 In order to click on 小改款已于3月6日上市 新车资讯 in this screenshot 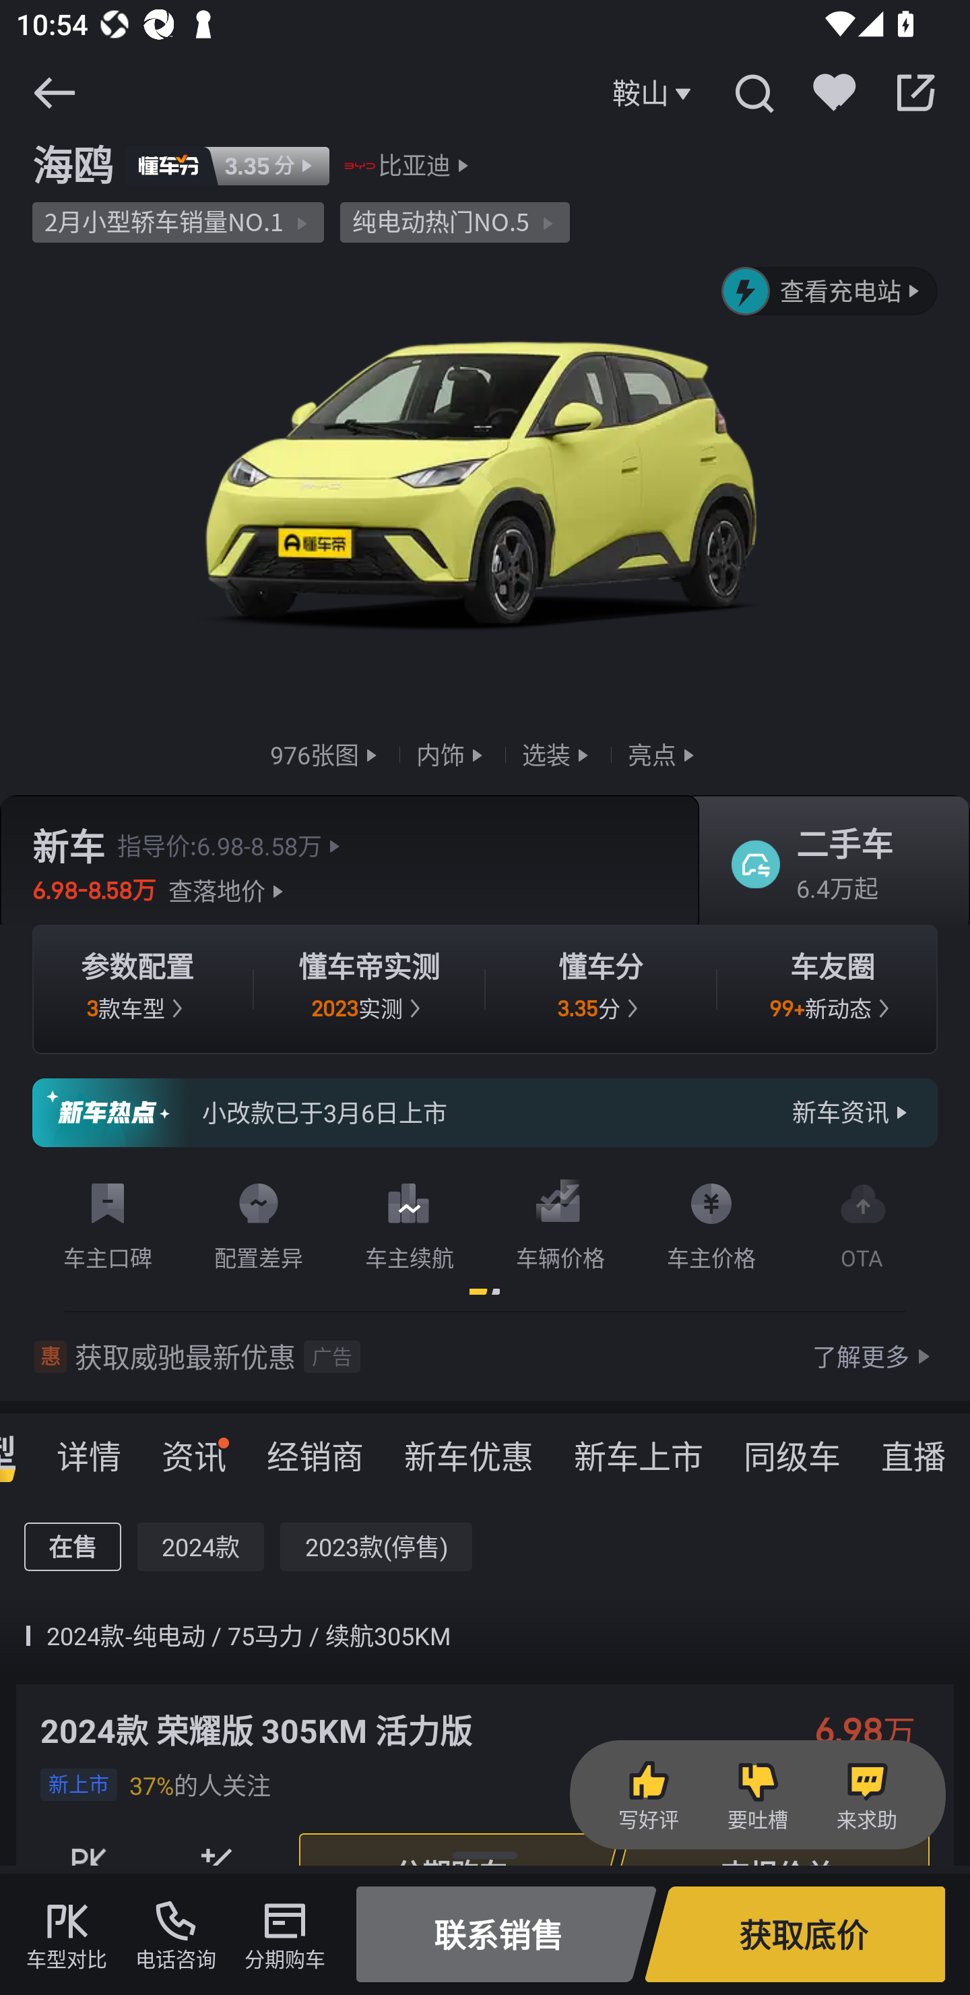, I will do `click(485, 1113)`.